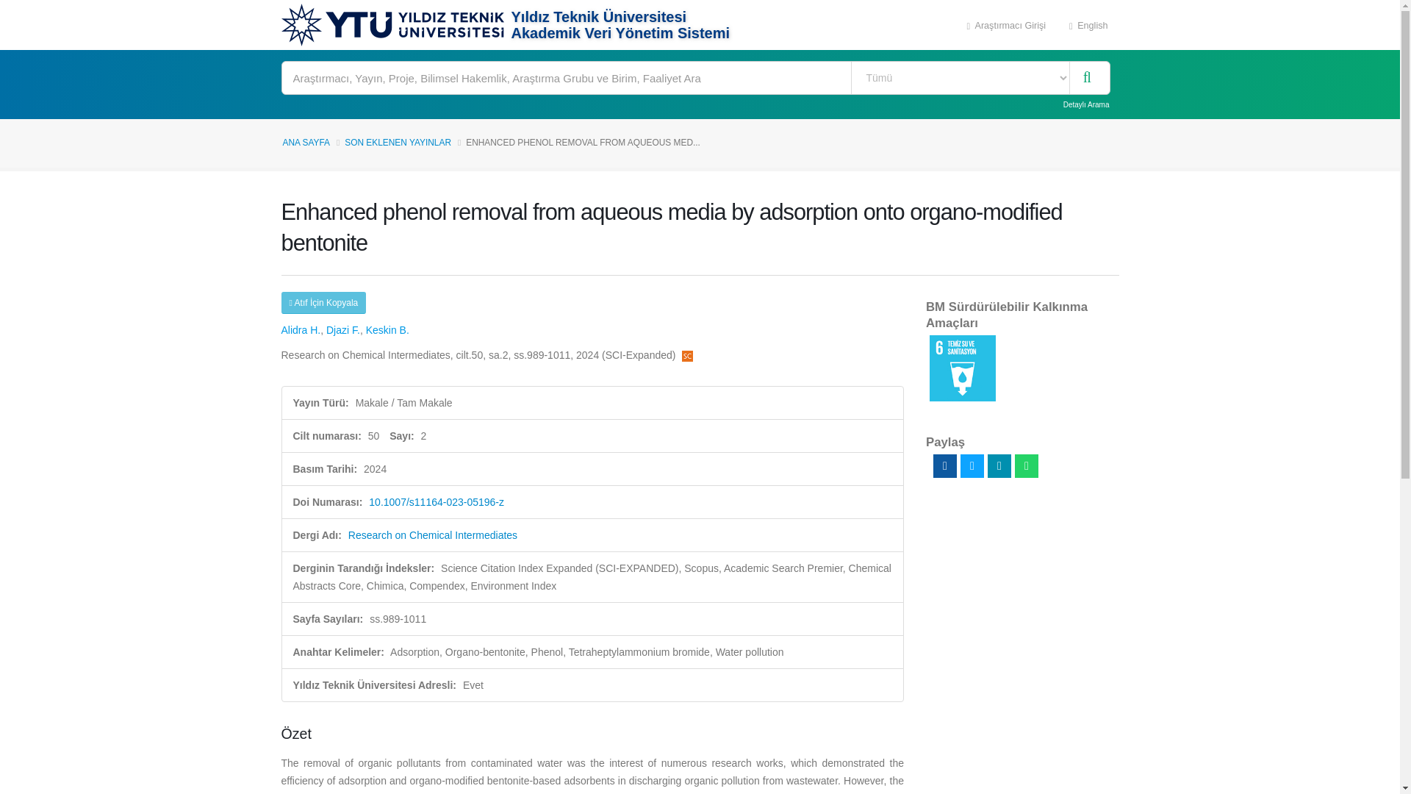 This screenshot has width=1411, height=794. What do you see at coordinates (1088, 25) in the screenshot?
I see `English` at bounding box center [1088, 25].